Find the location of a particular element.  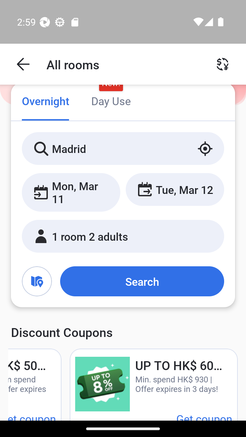

Mon, Mar 11 is located at coordinates (71, 192).